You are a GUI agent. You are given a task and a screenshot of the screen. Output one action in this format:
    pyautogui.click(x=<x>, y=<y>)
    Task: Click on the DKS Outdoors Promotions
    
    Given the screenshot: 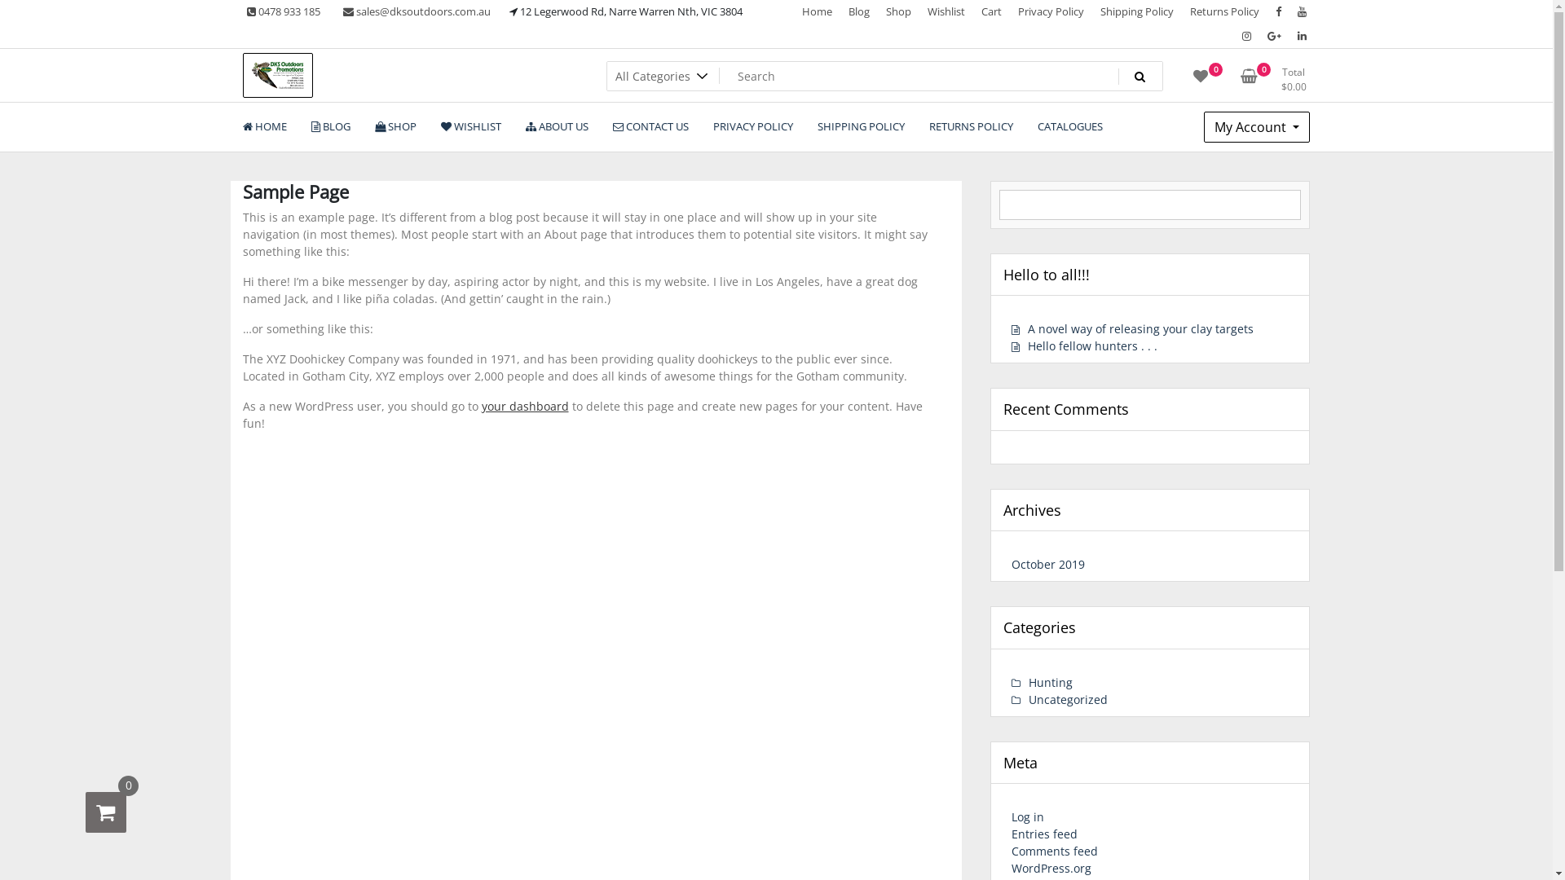 What is the action you would take?
    pyautogui.click(x=399, y=116)
    